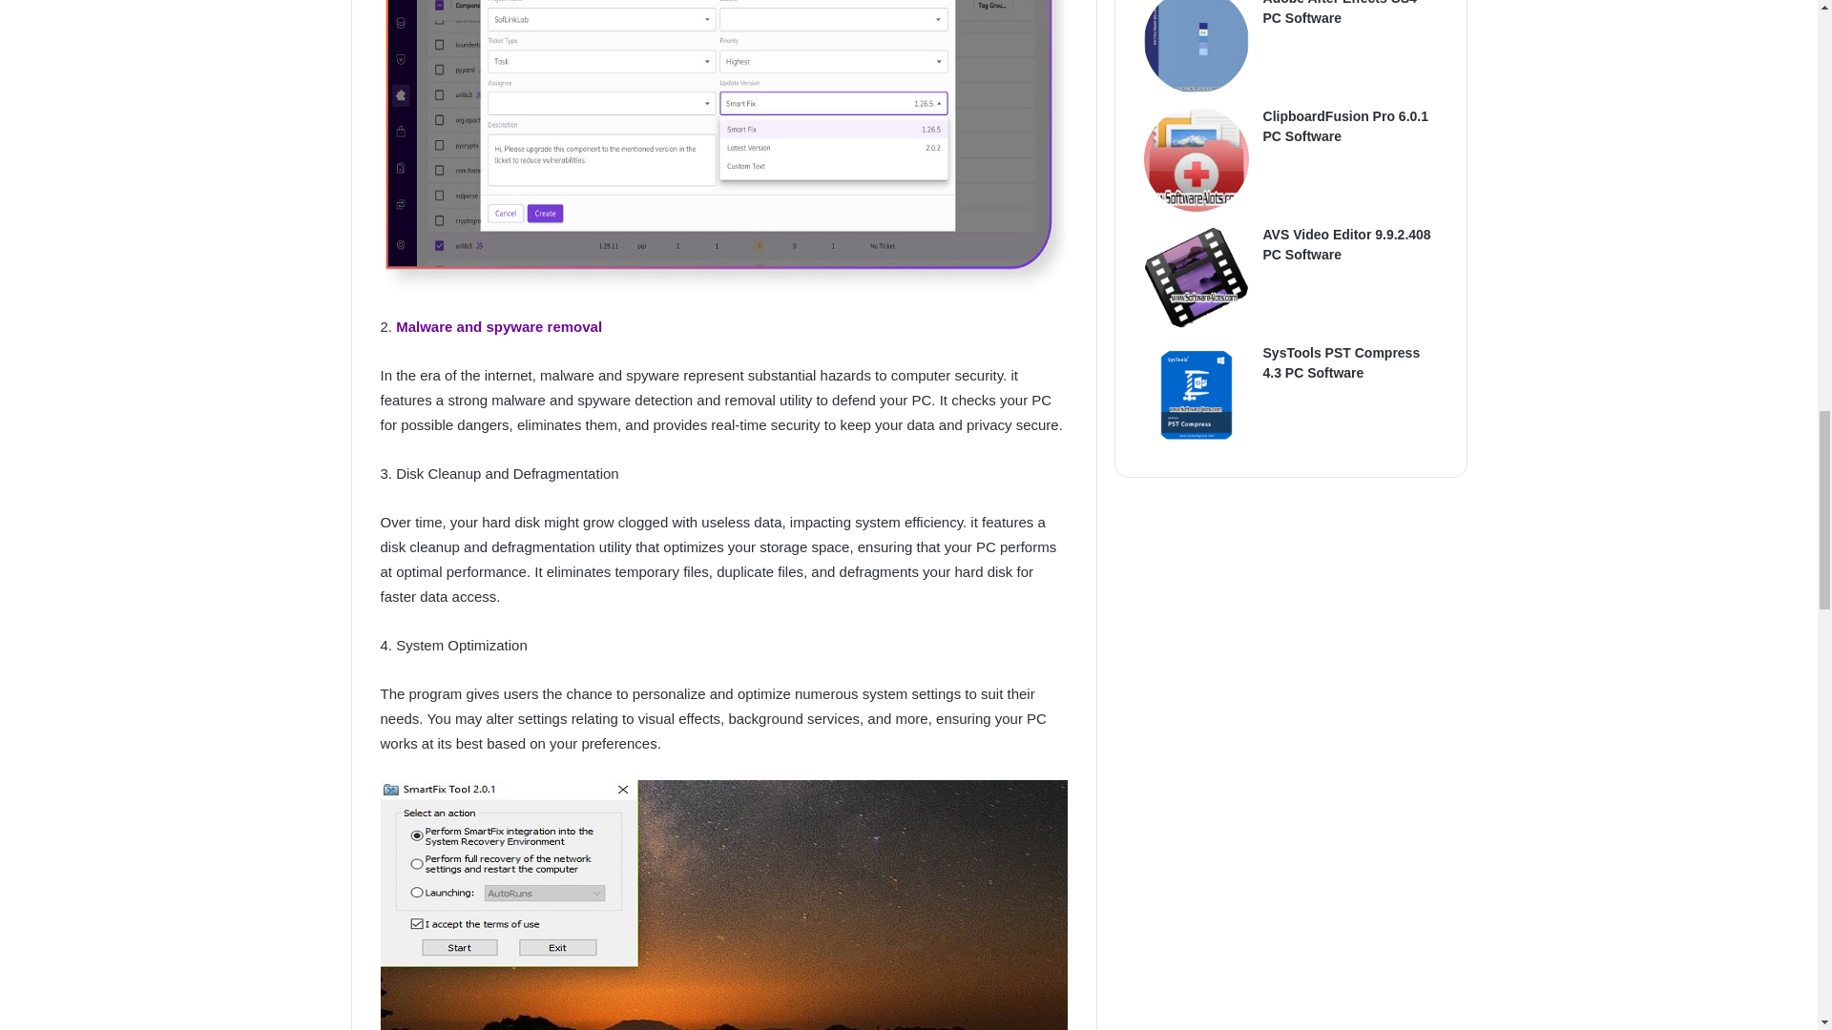  What do you see at coordinates (496, 326) in the screenshot?
I see `Malware and spyware removal` at bounding box center [496, 326].